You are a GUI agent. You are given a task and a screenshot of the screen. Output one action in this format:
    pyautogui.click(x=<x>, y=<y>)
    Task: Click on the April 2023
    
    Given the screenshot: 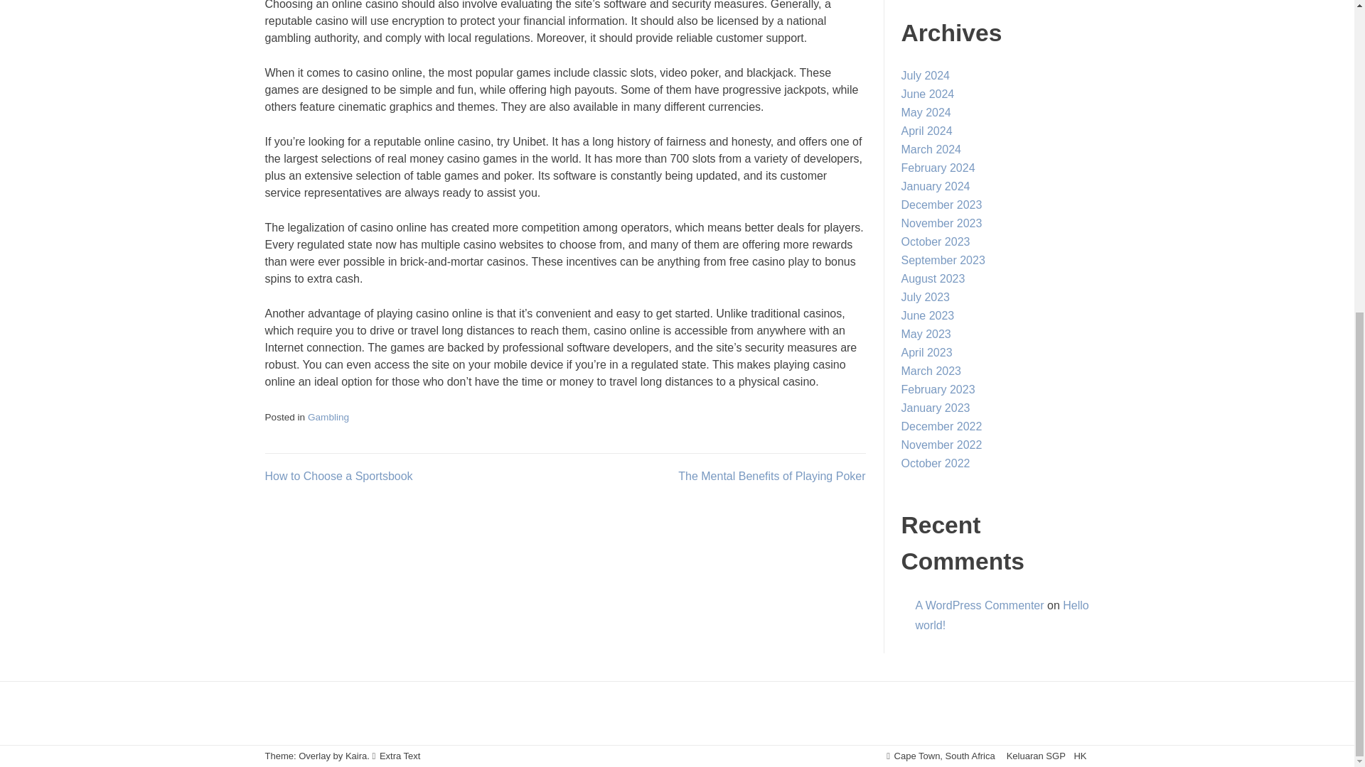 What is the action you would take?
    pyautogui.click(x=927, y=352)
    